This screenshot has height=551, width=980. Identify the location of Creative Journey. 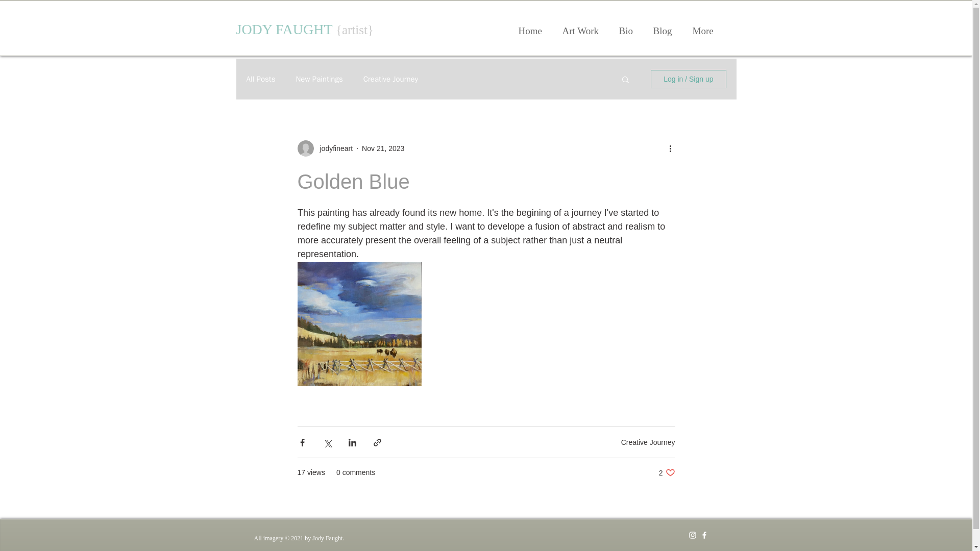
(333, 148).